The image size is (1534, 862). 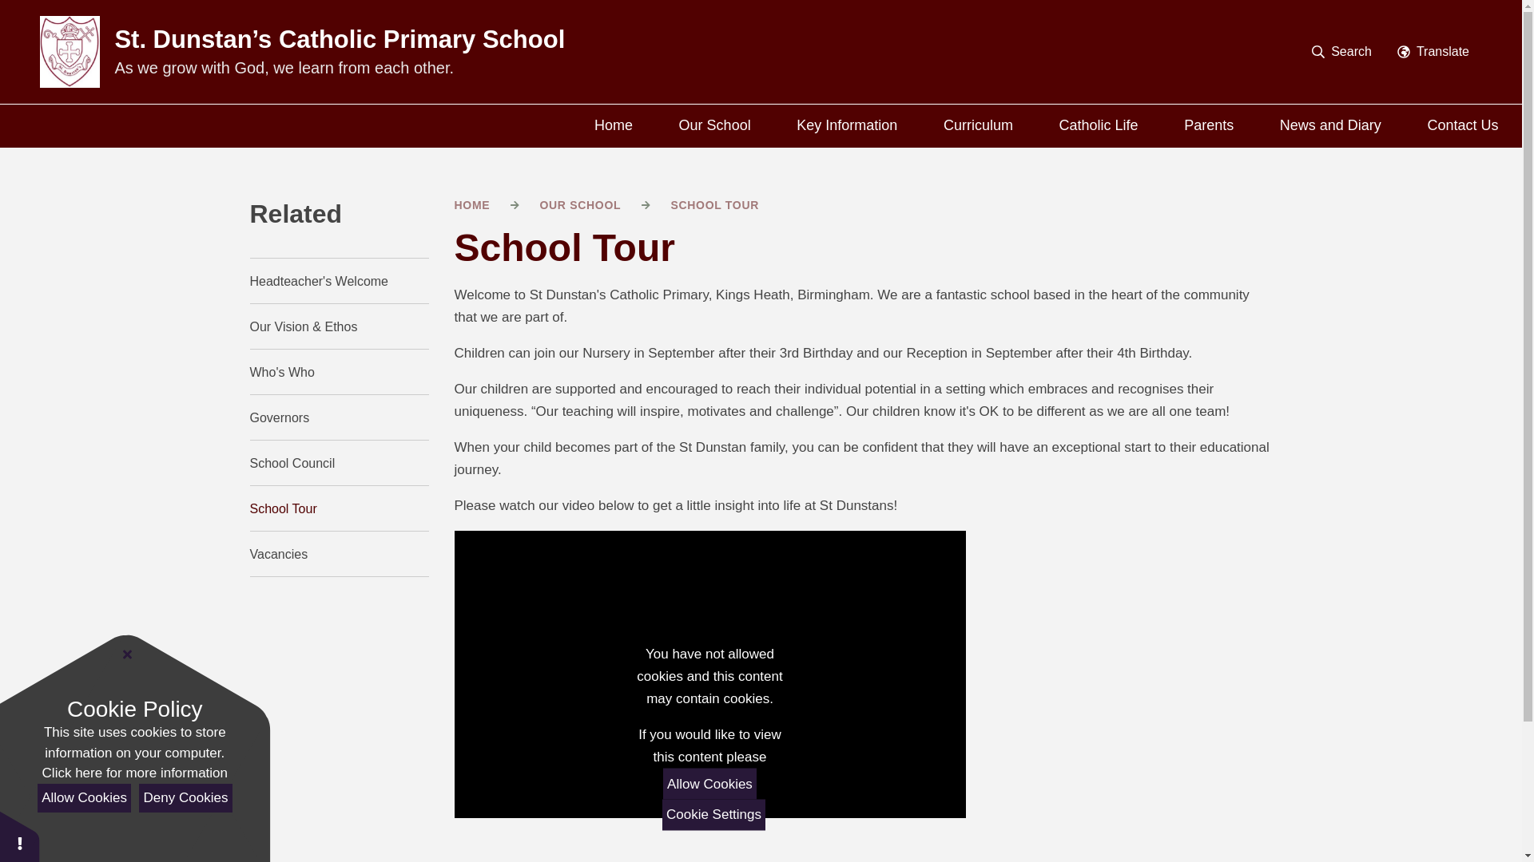 What do you see at coordinates (614, 125) in the screenshot?
I see `Home` at bounding box center [614, 125].